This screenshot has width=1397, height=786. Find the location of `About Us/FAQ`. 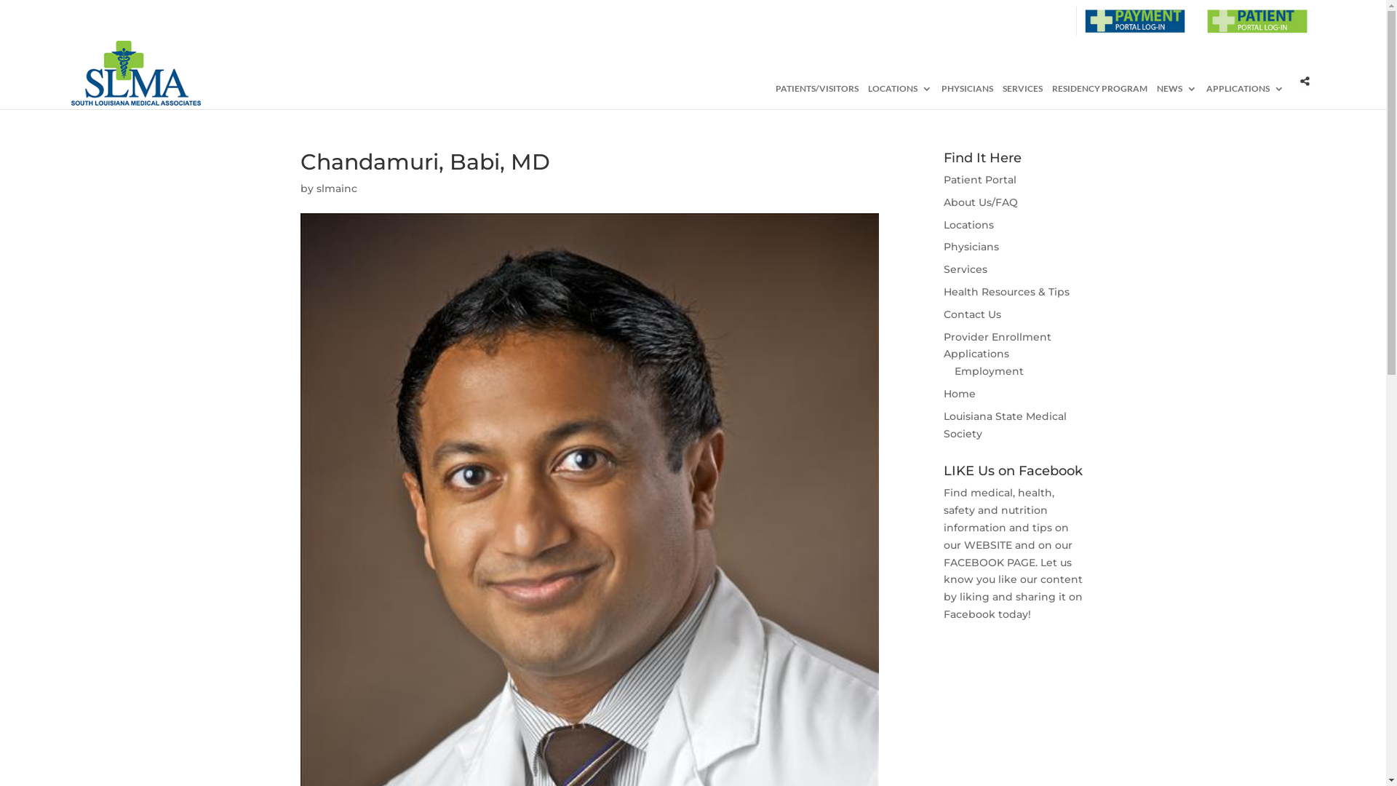

About Us/FAQ is located at coordinates (981, 202).